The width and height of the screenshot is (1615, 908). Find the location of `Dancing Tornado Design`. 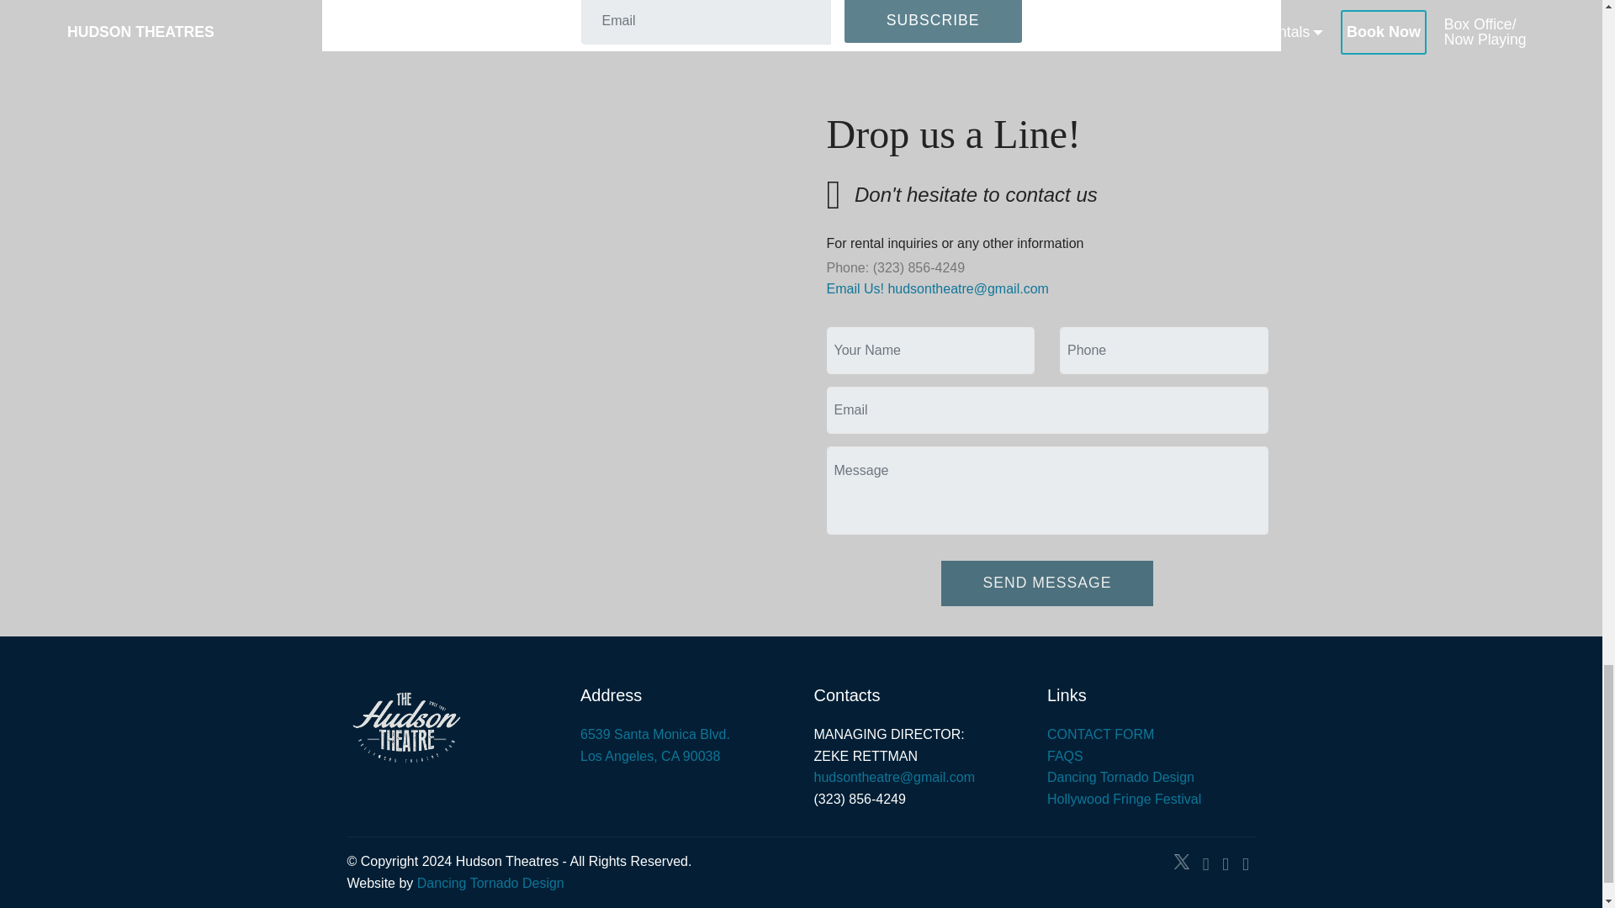

Dancing Tornado Design is located at coordinates (1120, 777).